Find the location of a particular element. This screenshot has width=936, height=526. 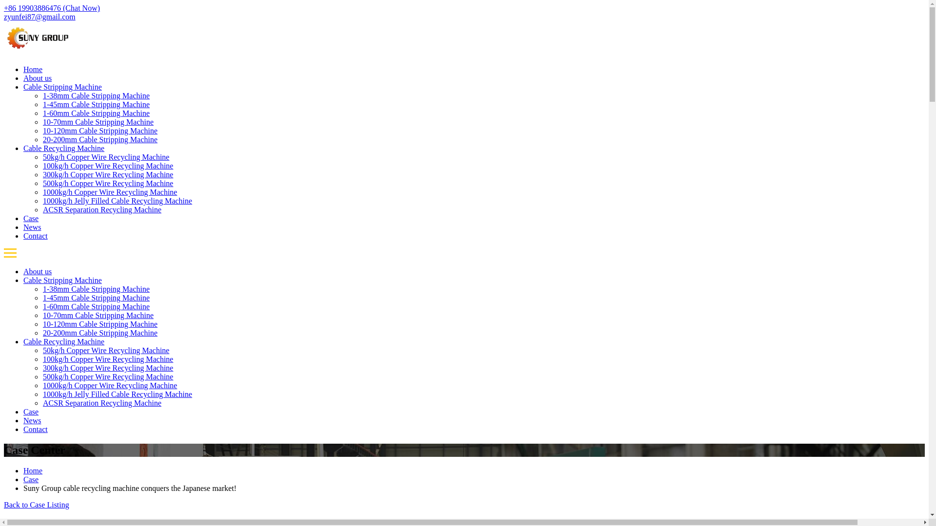

News is located at coordinates (32, 227).